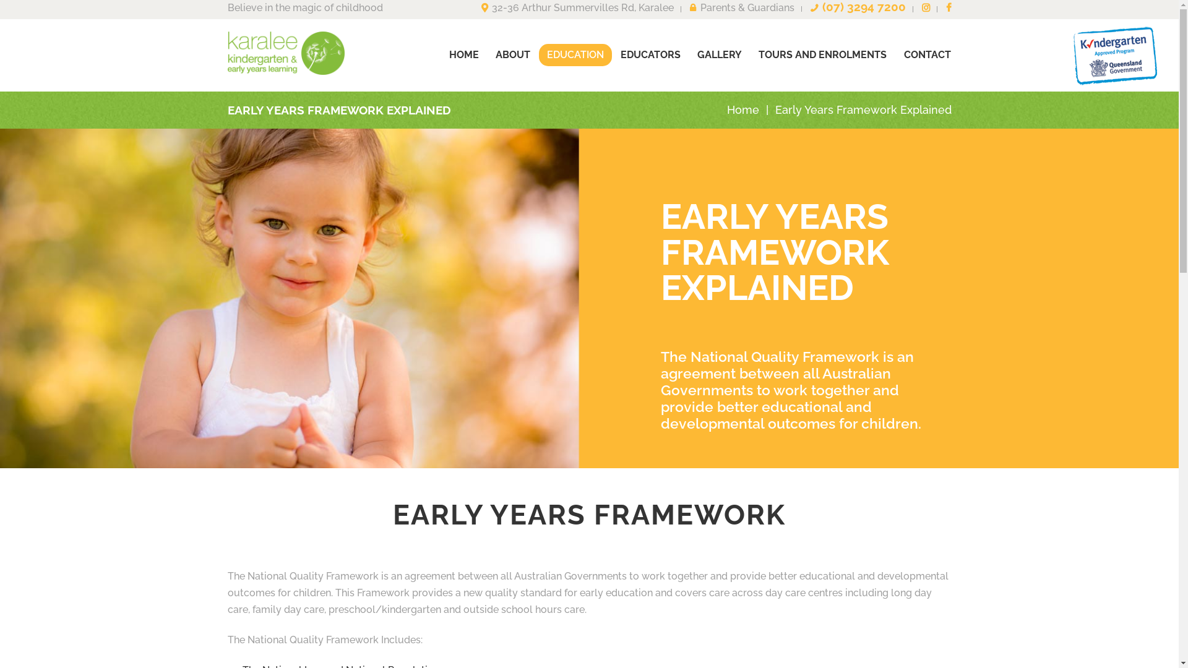 This screenshot has height=668, width=1188. I want to click on 32-36 Arthur Summervilles Rd, Karalee, so click(578, 9).